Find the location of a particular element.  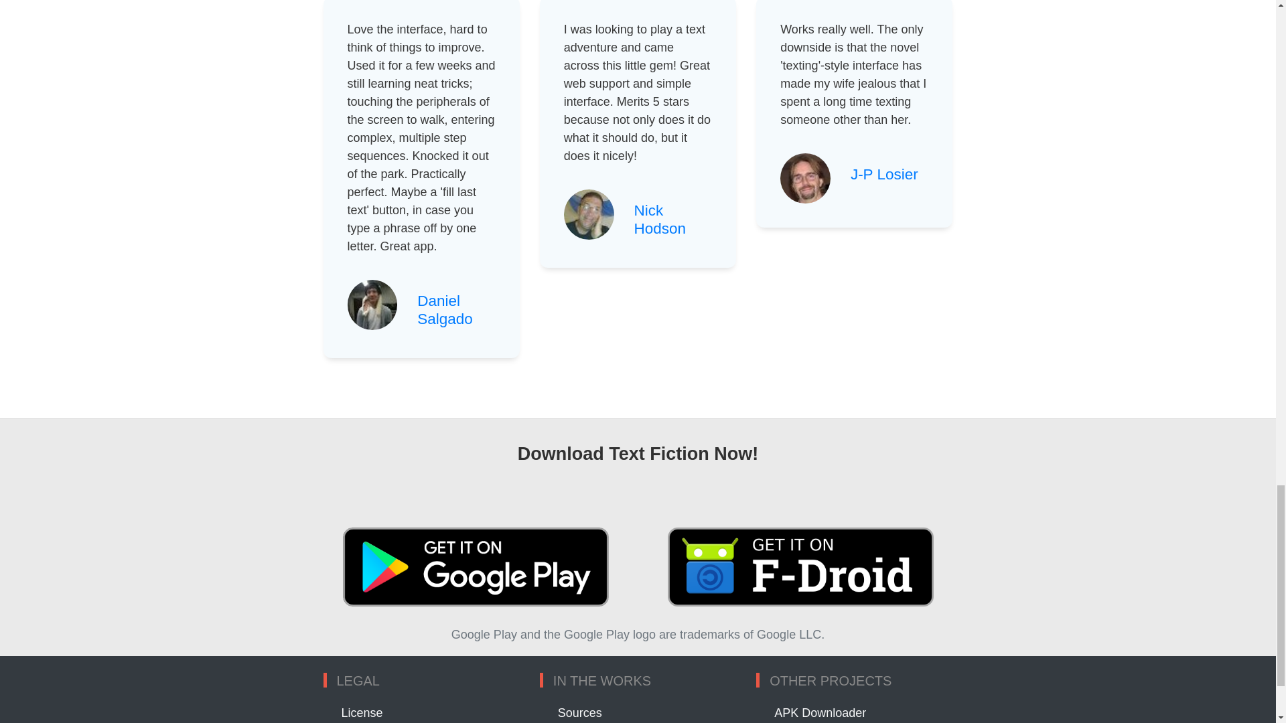

Source code available on Github is located at coordinates (580, 712).